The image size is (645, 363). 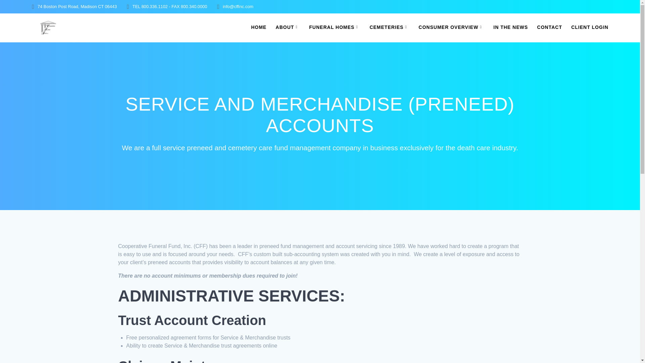 What do you see at coordinates (511, 28) in the screenshot?
I see `IN THE NEWS` at bounding box center [511, 28].